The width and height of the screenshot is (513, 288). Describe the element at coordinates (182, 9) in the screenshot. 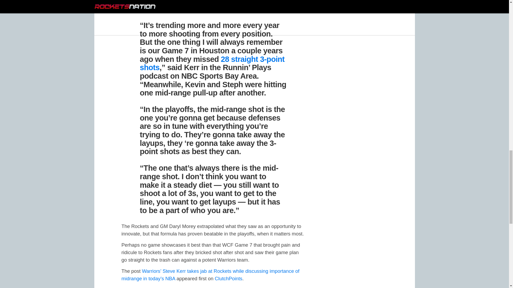

I see `Drew Shiller of NBC Sports` at that location.